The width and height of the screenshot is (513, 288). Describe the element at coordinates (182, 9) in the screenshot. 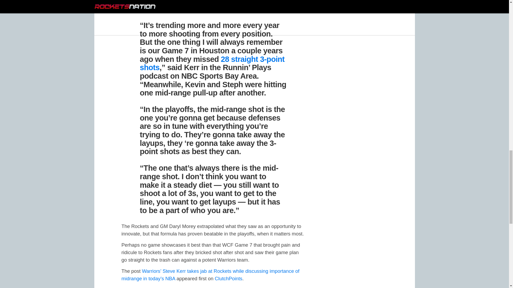

I see `Drew Shiller of NBC Sports` at that location.